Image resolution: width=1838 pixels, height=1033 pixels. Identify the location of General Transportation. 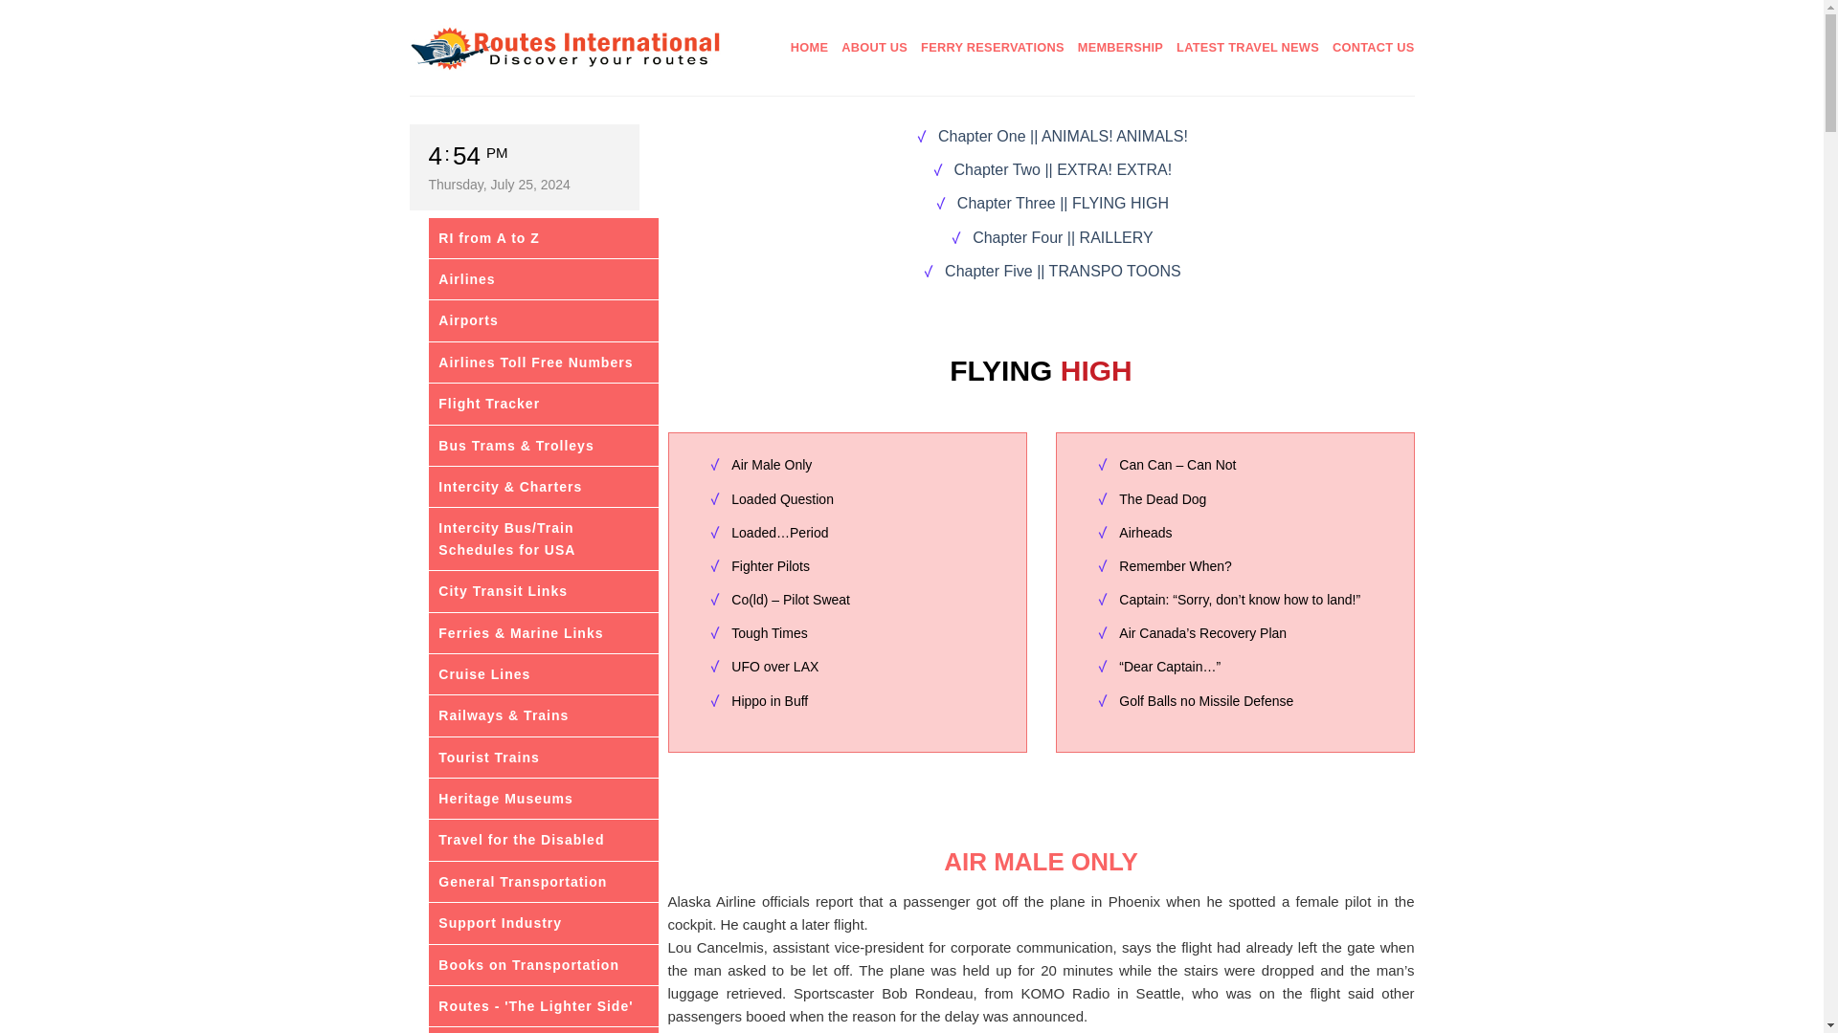
(543, 881).